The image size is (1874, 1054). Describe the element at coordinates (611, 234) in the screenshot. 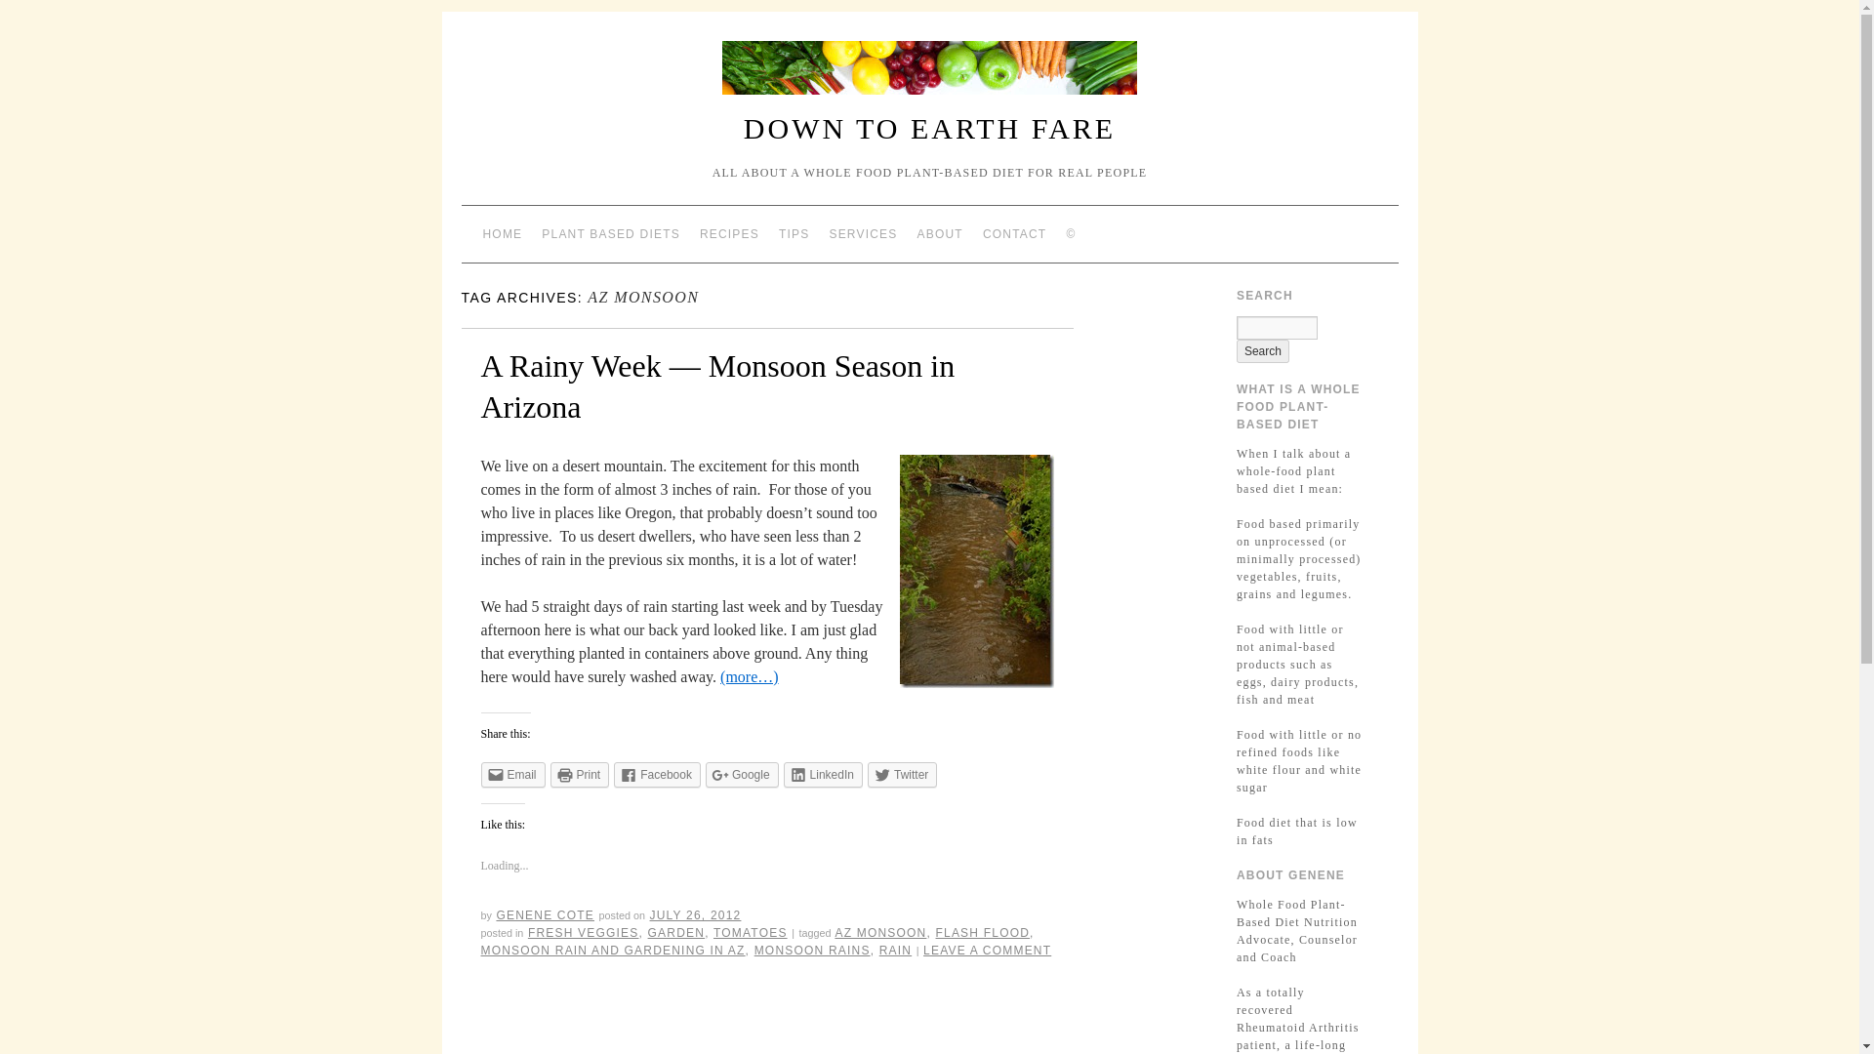

I see `PLANT BASED DIETS` at that location.